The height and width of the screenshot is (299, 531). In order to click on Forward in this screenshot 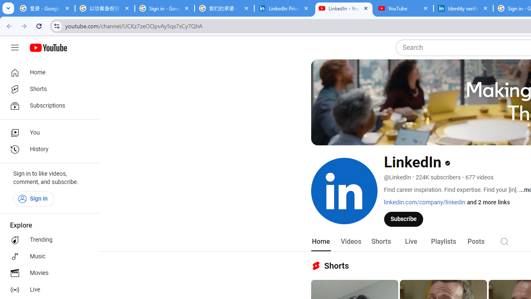, I will do `click(24, 26)`.